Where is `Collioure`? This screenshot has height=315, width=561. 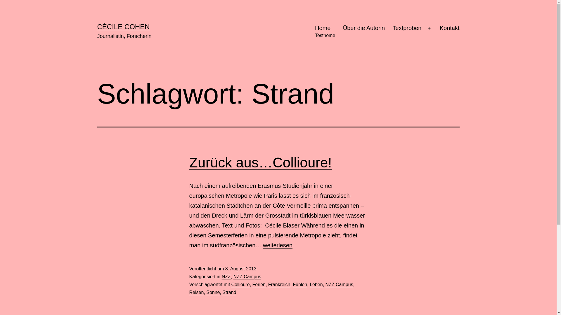
Collioure is located at coordinates (241, 285).